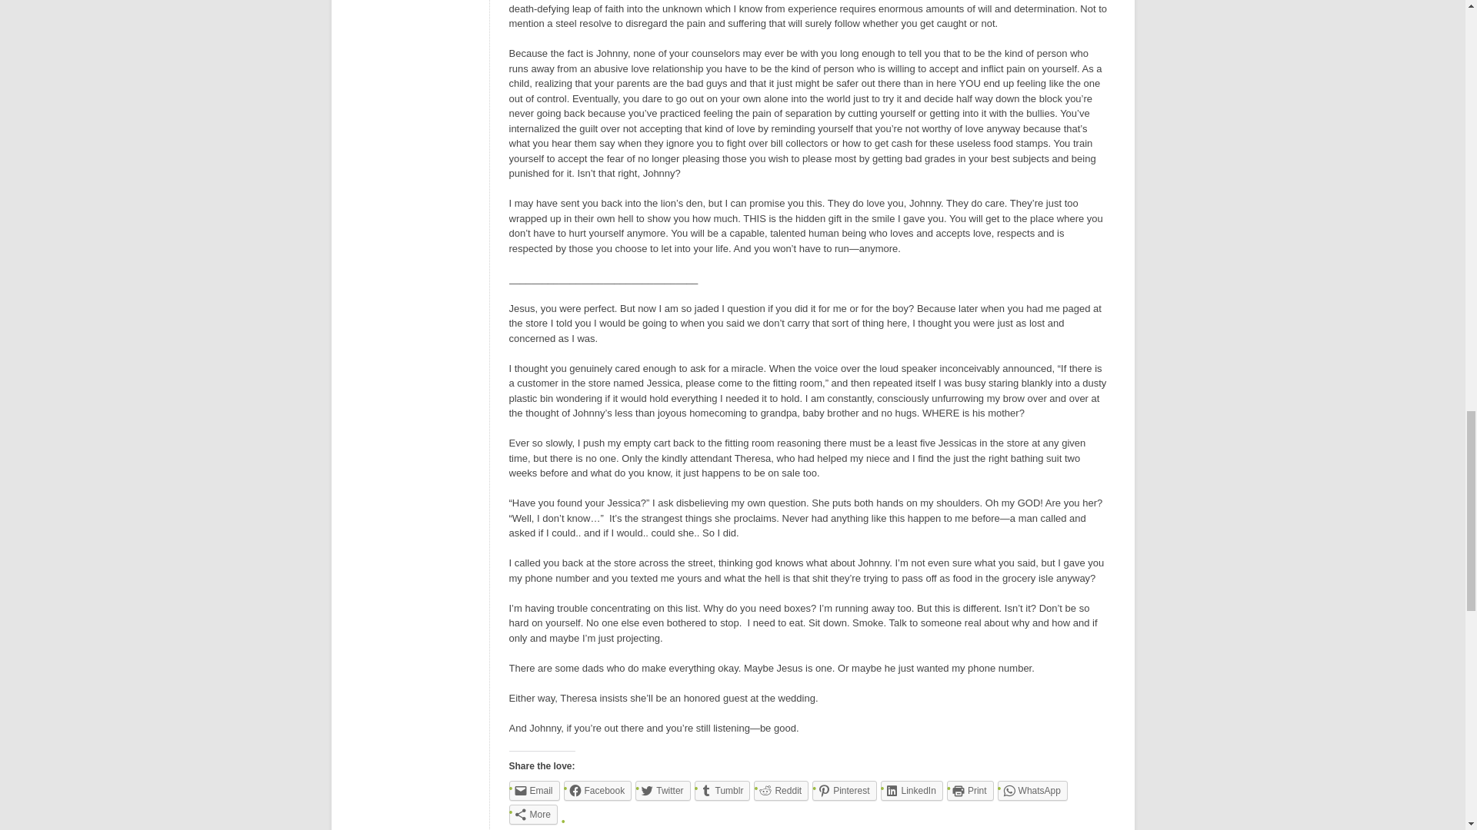  What do you see at coordinates (780, 791) in the screenshot?
I see `Click to share on Reddit` at bounding box center [780, 791].